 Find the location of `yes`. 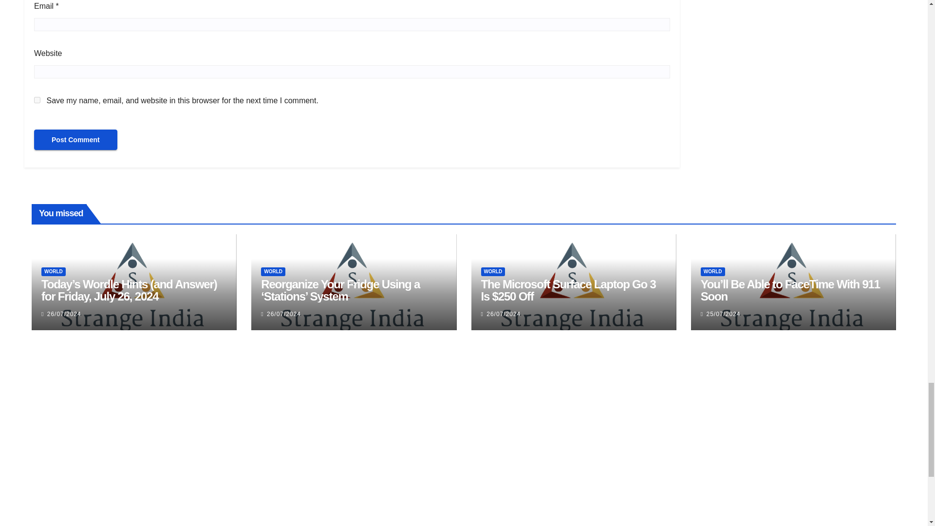

yes is located at coordinates (37, 99).